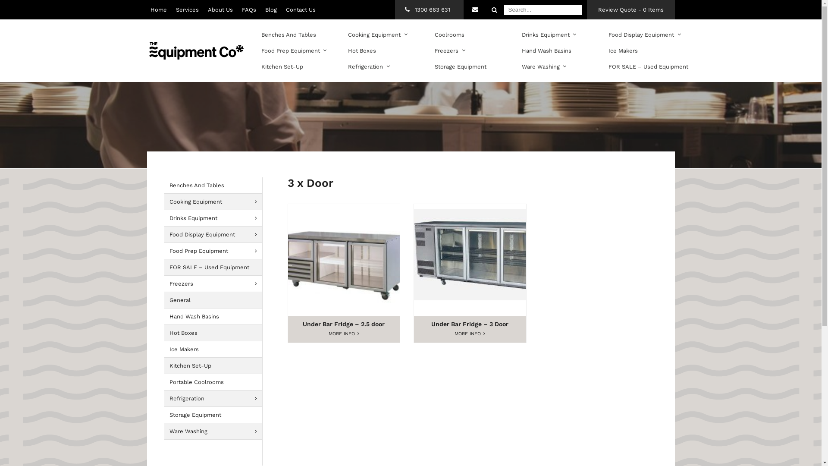 The image size is (828, 466). Describe the element at coordinates (216, 235) in the screenshot. I see `Food Display Equipment` at that location.